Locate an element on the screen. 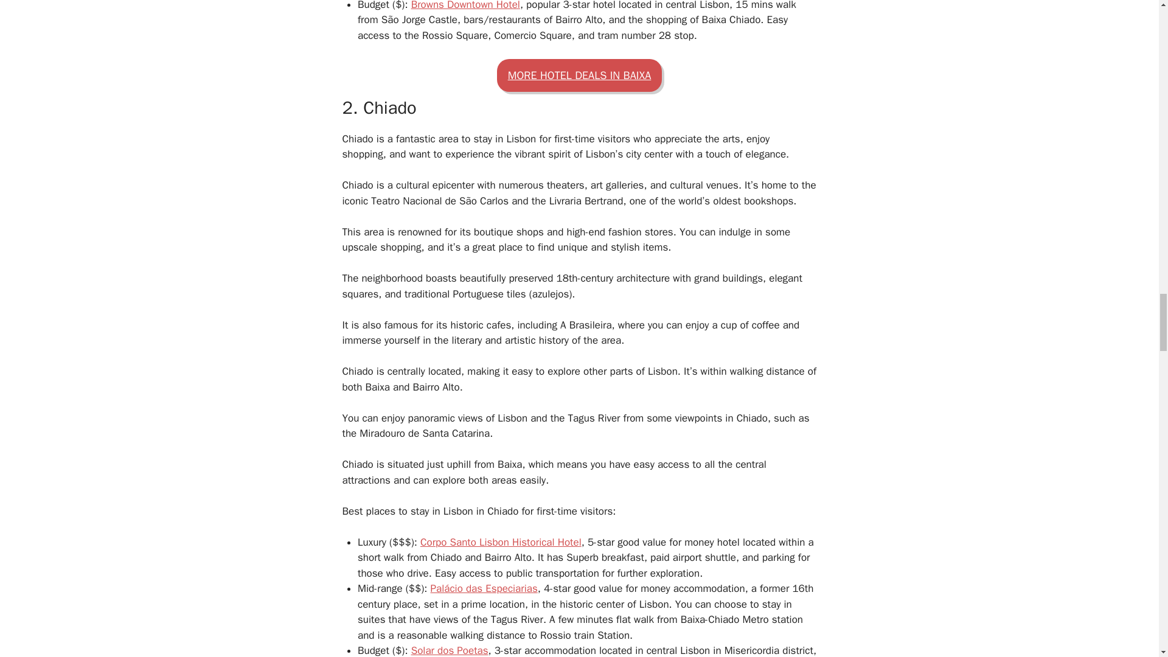 The height and width of the screenshot is (657, 1168). Solar dos Poetas is located at coordinates (449, 651).